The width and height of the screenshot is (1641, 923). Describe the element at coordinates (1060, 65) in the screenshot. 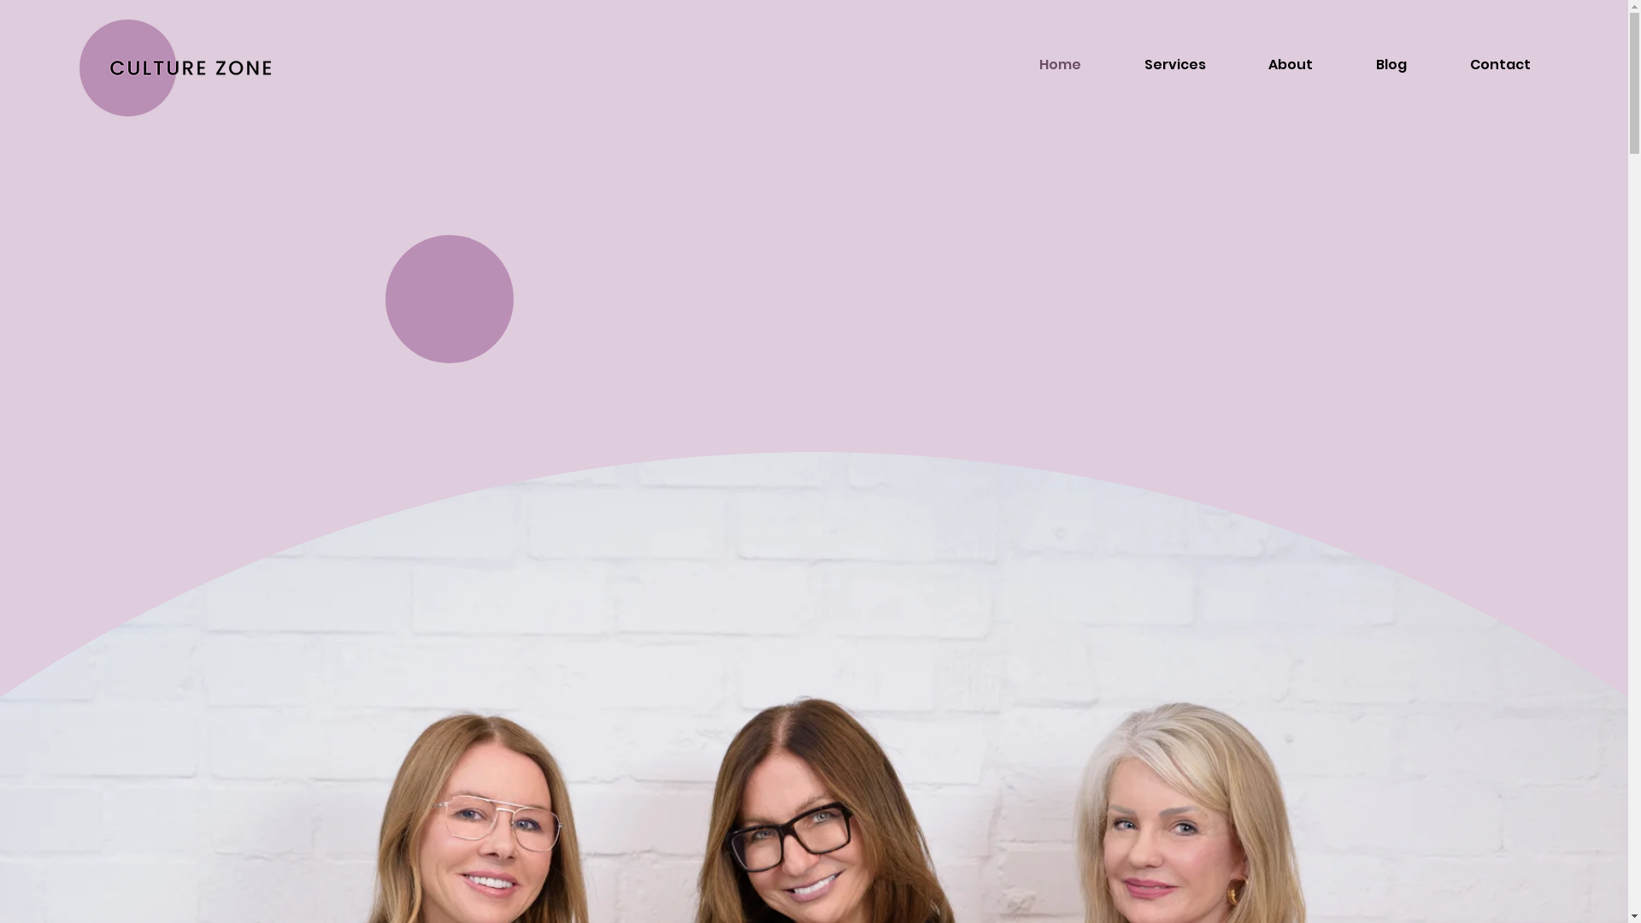

I see `Home` at that location.